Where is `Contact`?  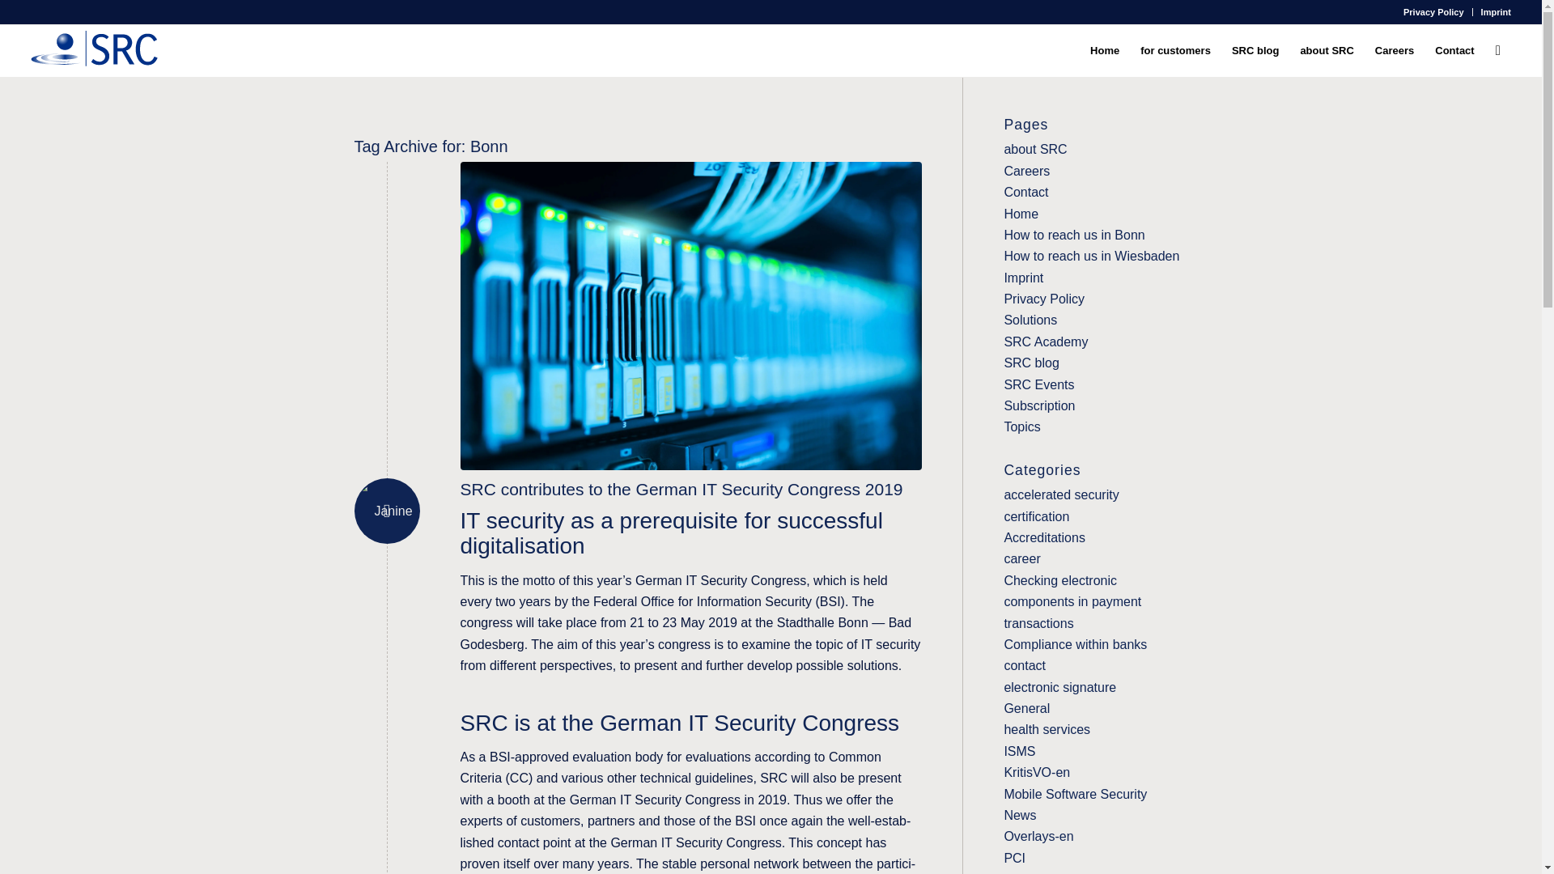 Contact is located at coordinates (1454, 50).